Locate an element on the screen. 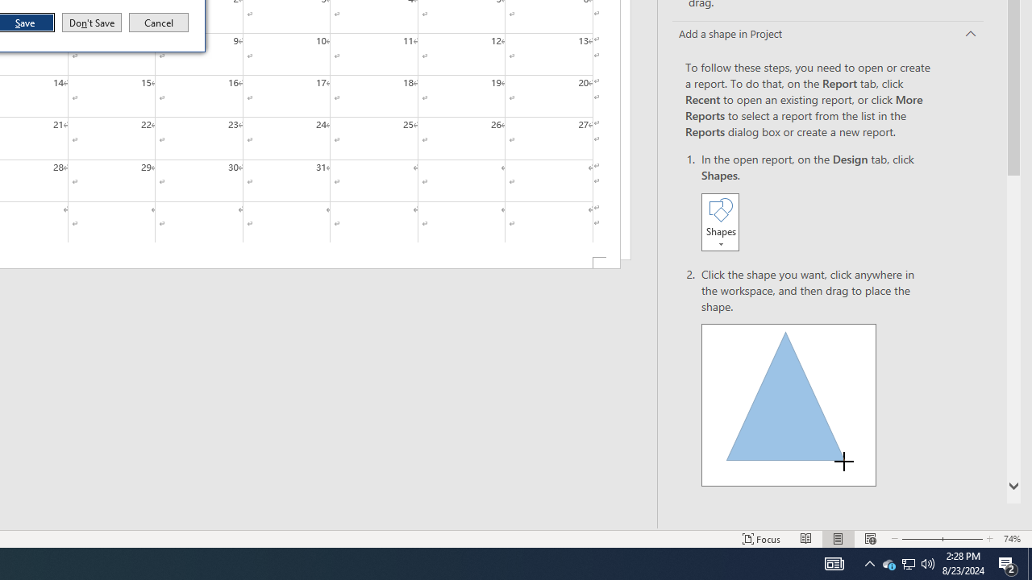 The image size is (1032, 580). Show desktop is located at coordinates (1008, 564).